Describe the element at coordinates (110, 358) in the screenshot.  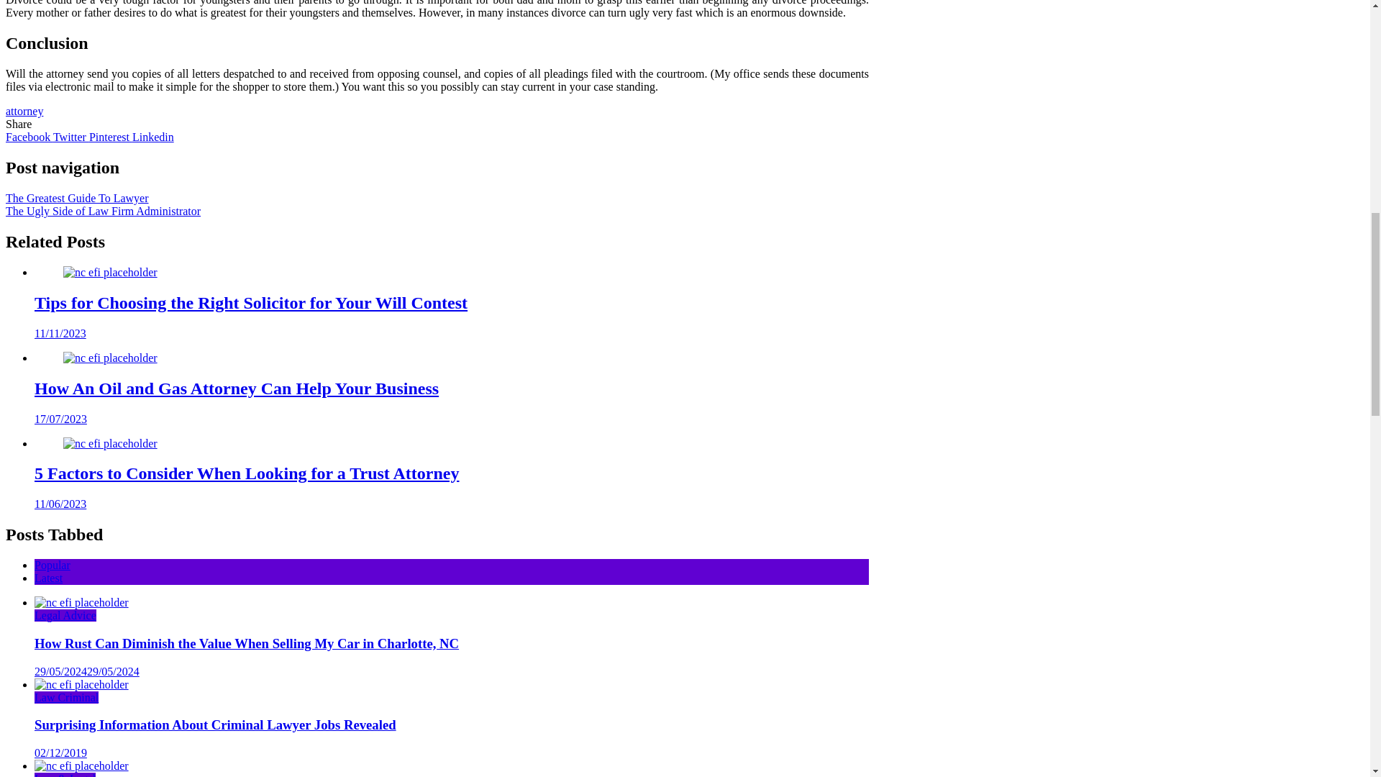
I see `How An Oil and Gas Attorney Can Help Your Business` at that location.